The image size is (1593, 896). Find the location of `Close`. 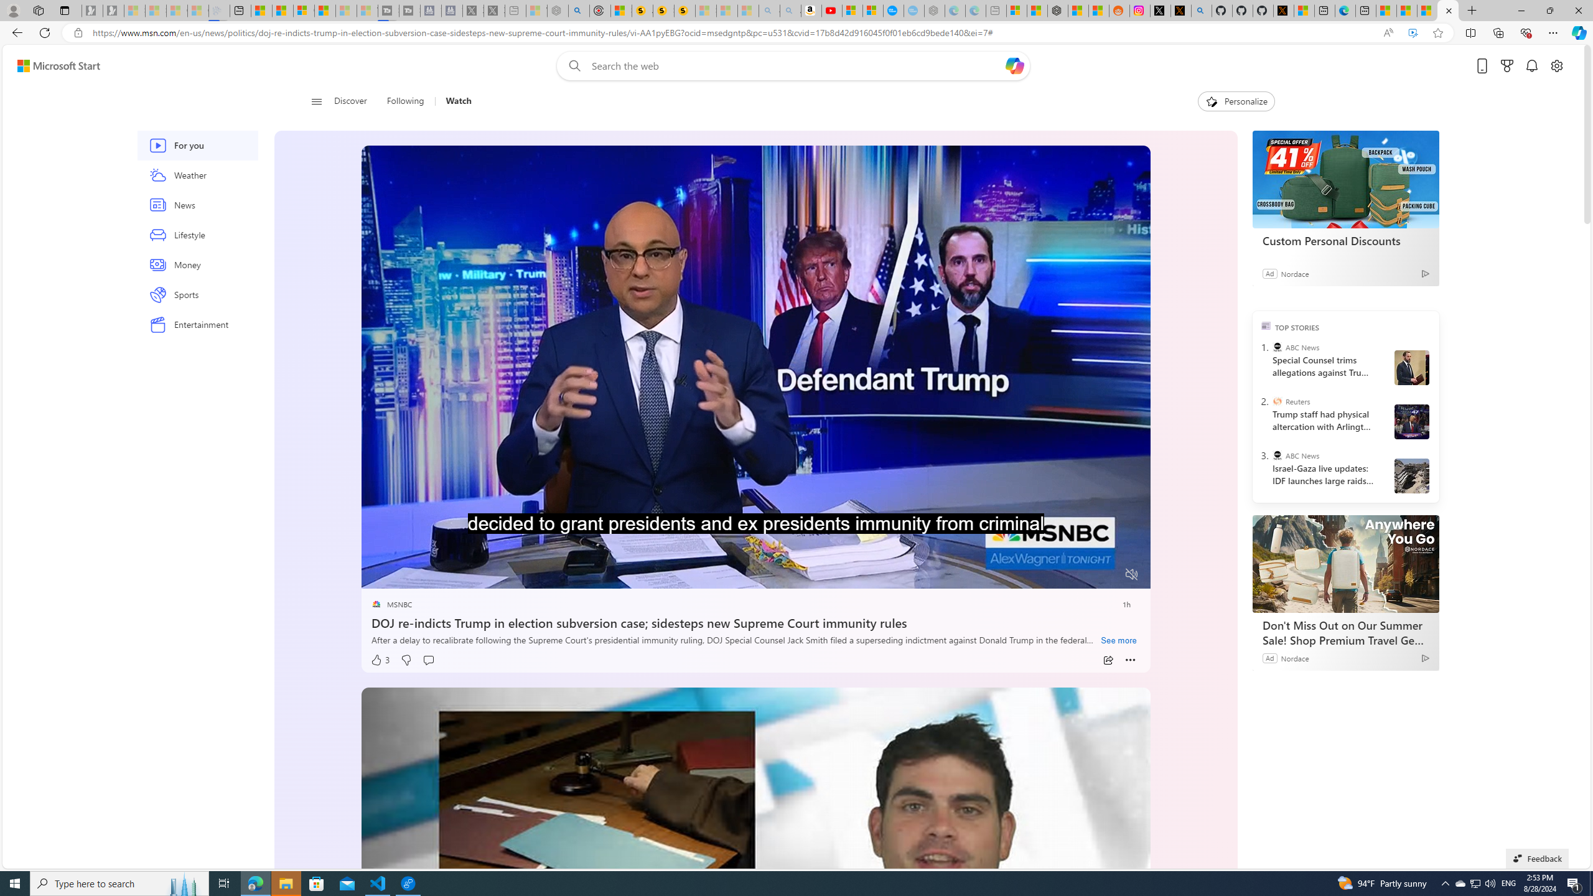

Close is located at coordinates (1578, 11).